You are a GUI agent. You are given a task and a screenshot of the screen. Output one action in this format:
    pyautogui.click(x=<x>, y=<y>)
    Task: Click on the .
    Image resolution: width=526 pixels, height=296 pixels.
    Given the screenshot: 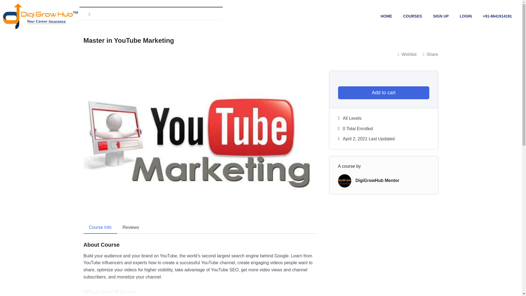 What is the action you would take?
    pyautogui.click(x=151, y=13)
    